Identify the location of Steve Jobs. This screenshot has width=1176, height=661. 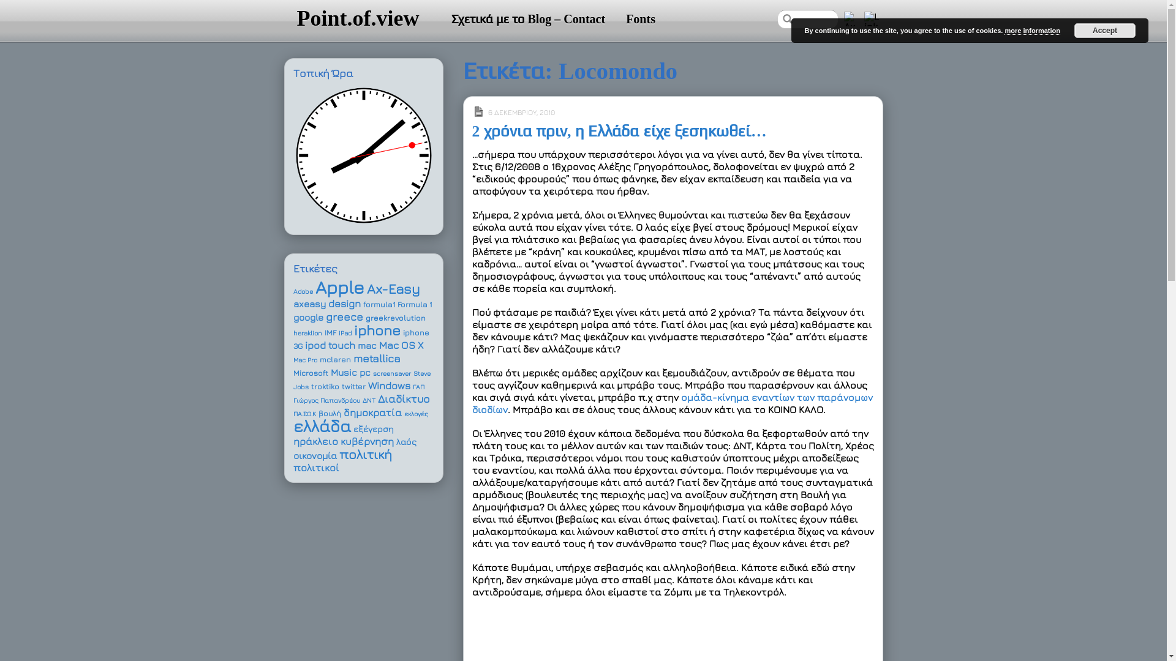
(361, 380).